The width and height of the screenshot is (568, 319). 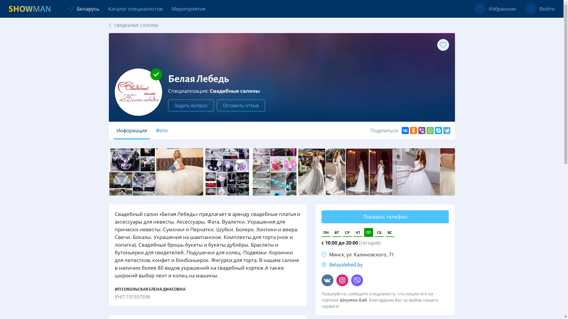 I want to click on Viber, so click(x=422, y=131).